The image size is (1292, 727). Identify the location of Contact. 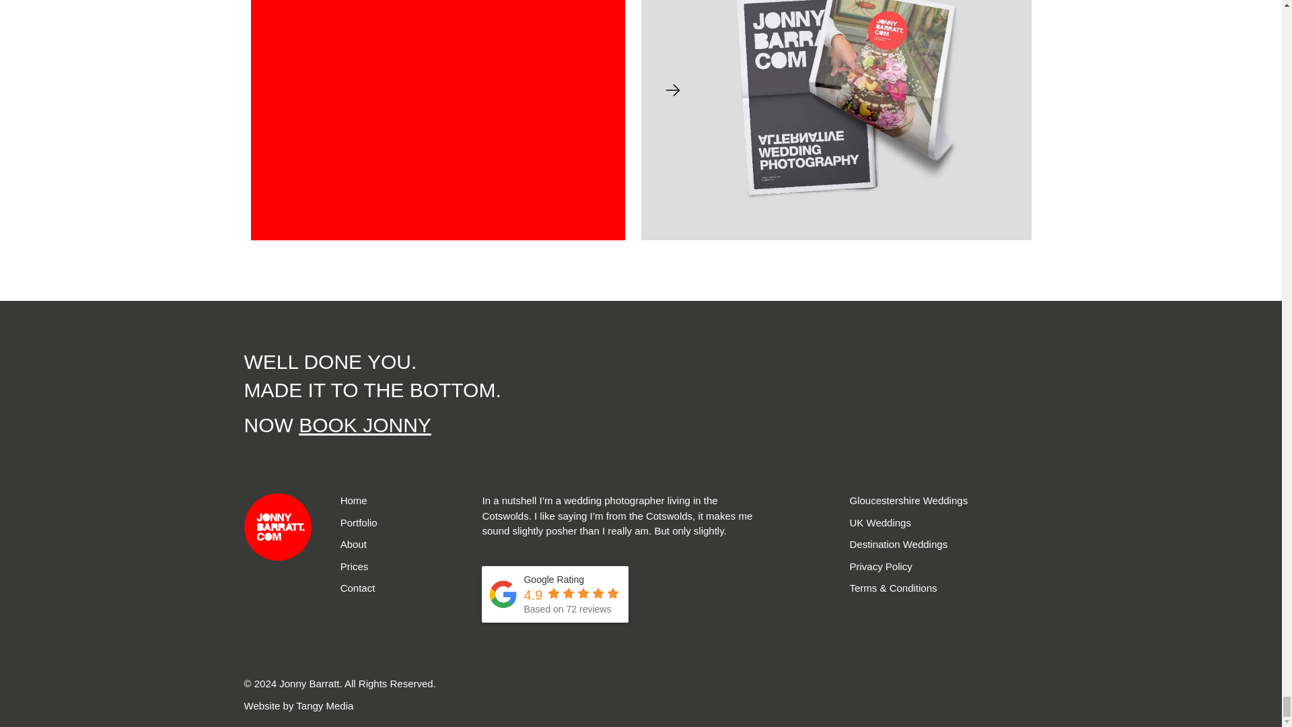
(358, 588).